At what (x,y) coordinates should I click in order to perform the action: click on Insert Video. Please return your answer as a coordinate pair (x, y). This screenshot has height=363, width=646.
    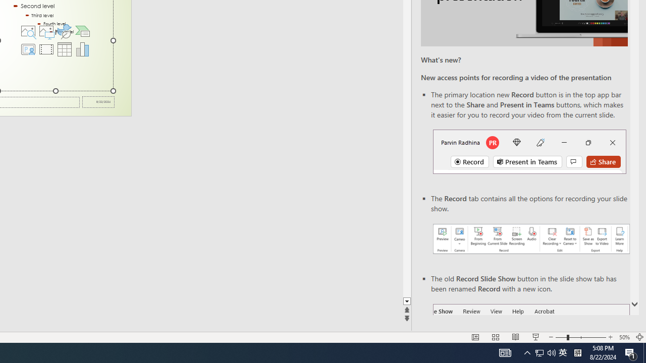
    Looking at the image, I should click on (46, 49).